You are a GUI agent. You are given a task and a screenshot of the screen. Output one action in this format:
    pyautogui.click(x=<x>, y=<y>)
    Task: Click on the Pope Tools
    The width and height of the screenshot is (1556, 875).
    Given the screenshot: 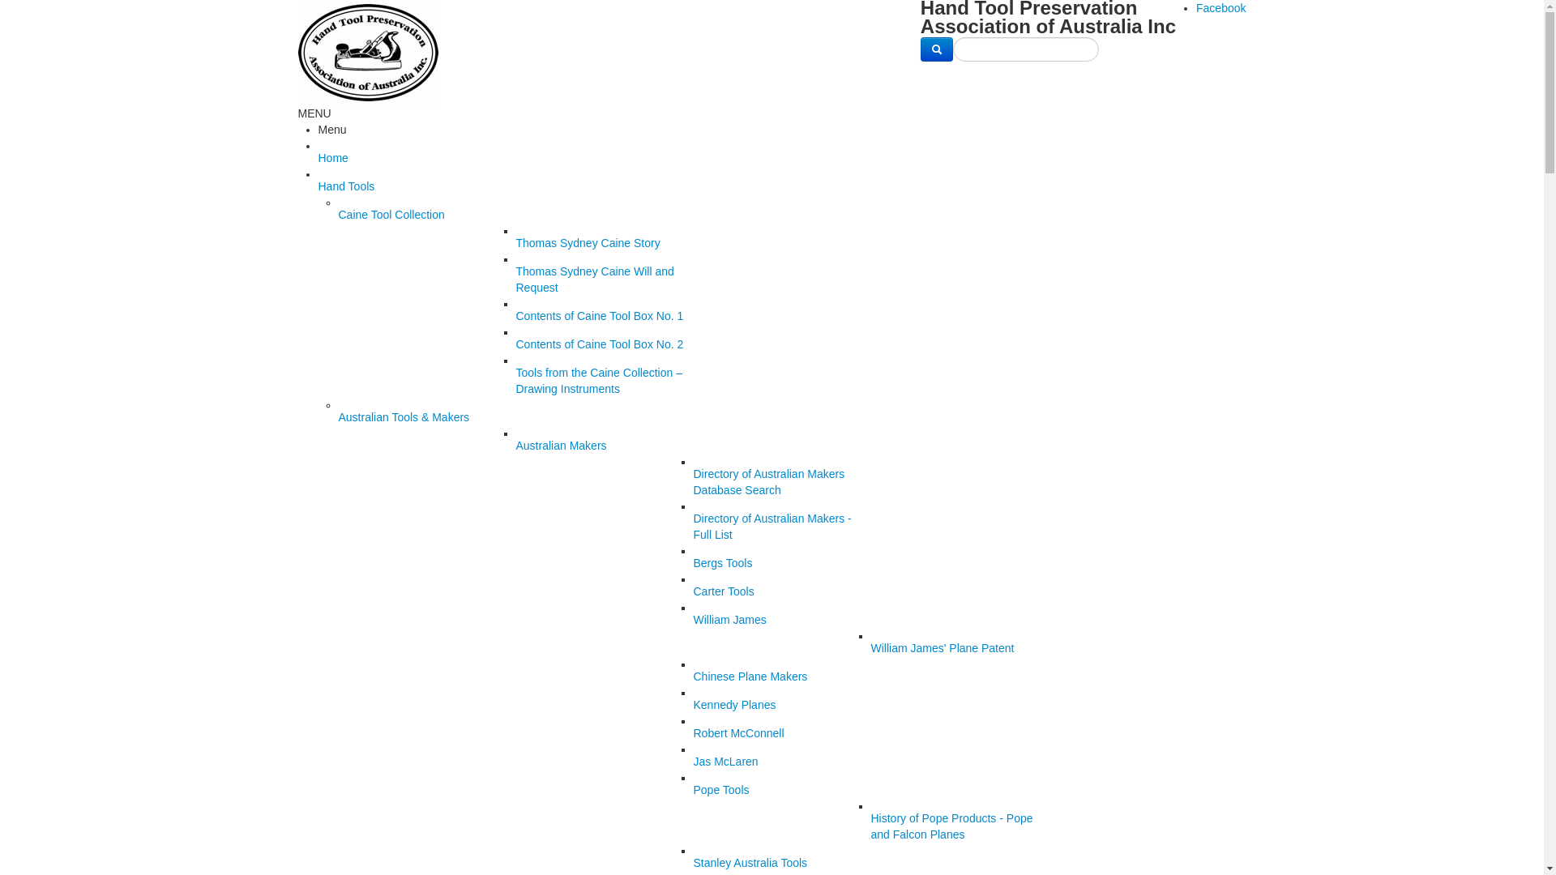 What is the action you would take?
    pyautogui.click(x=783, y=792)
    